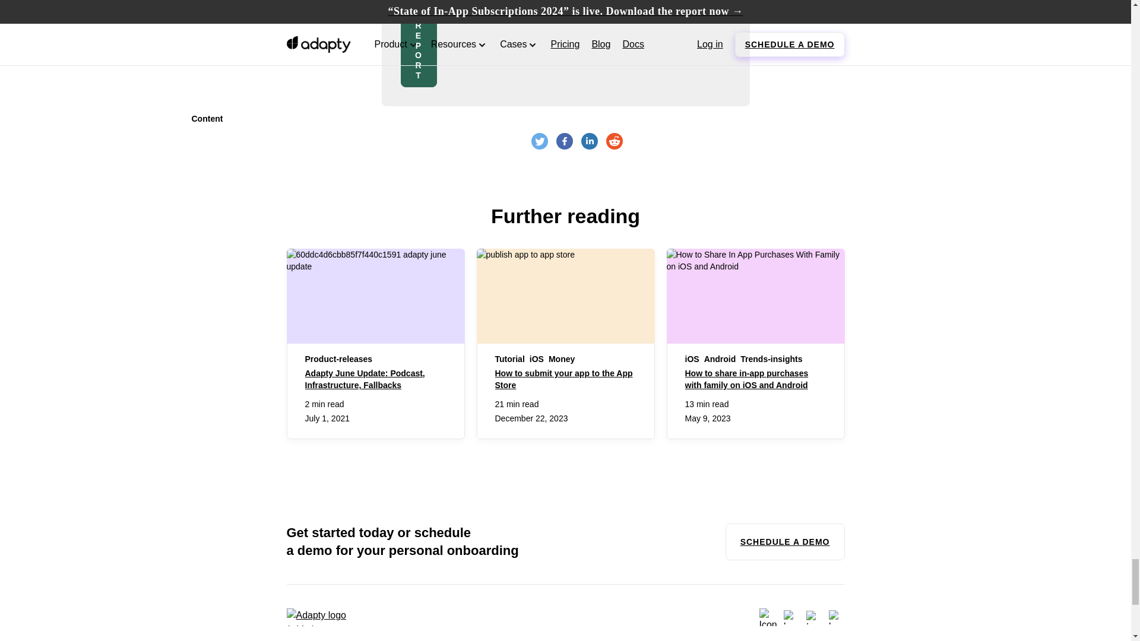 This screenshot has height=641, width=1140. I want to click on How to submit your app to the App Store 8, so click(565, 296).